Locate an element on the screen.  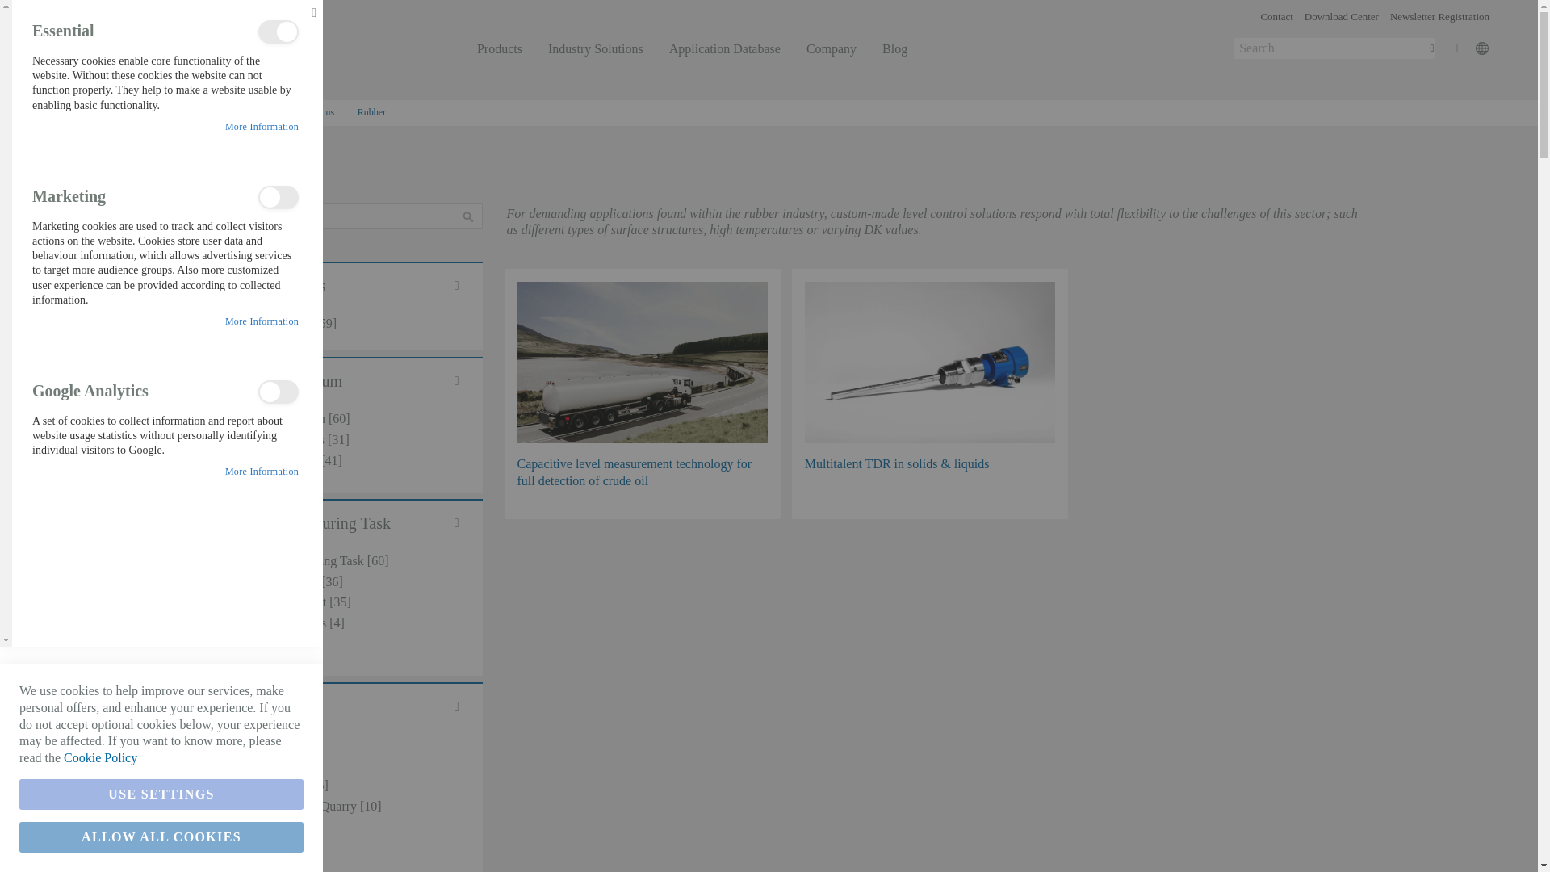
Products is located at coordinates (500, 48).